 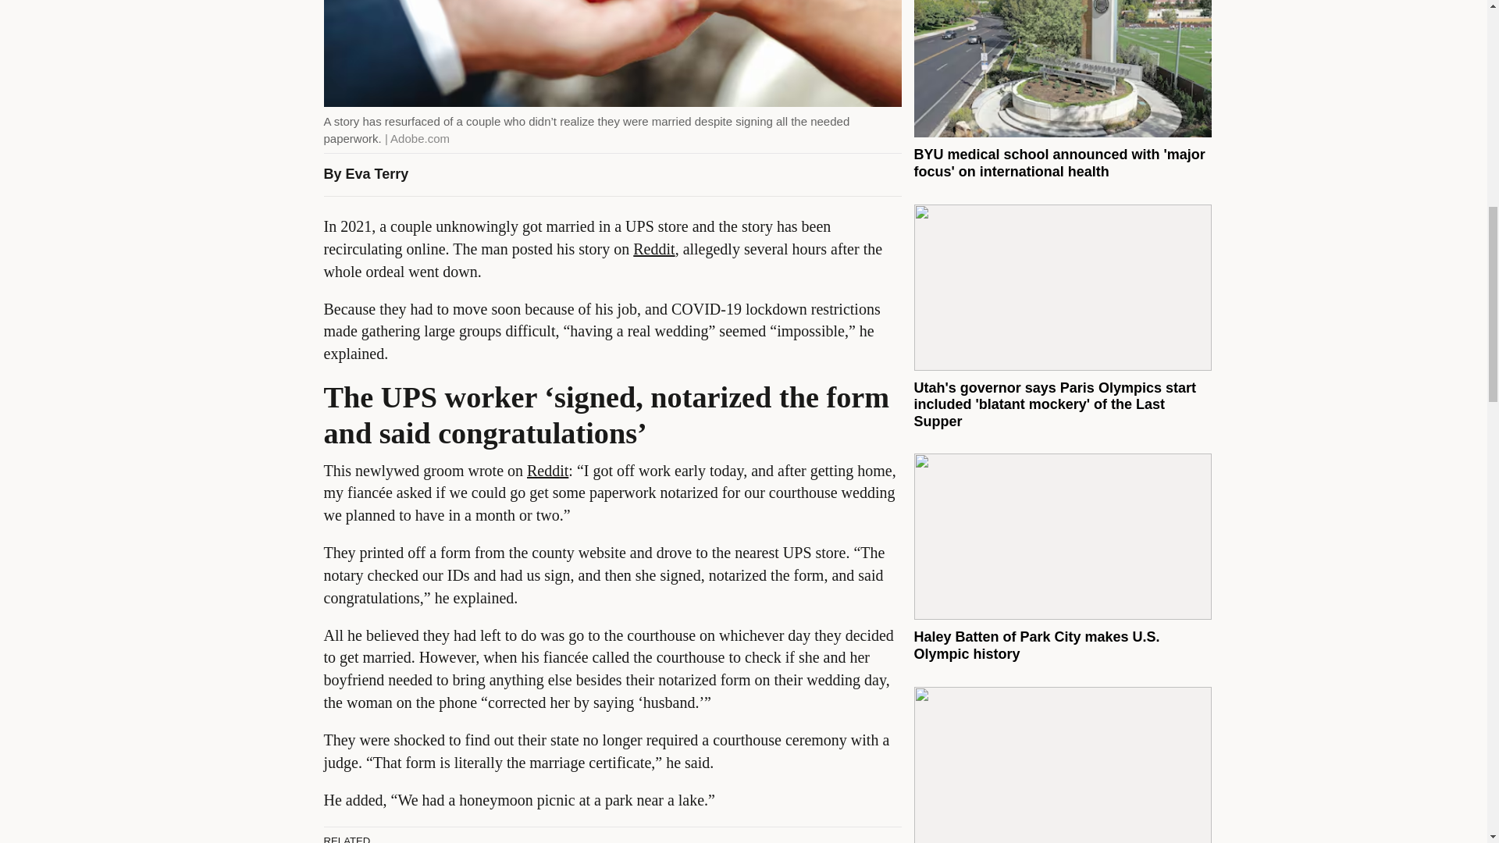 What do you see at coordinates (547, 470) in the screenshot?
I see `Reddit` at bounding box center [547, 470].